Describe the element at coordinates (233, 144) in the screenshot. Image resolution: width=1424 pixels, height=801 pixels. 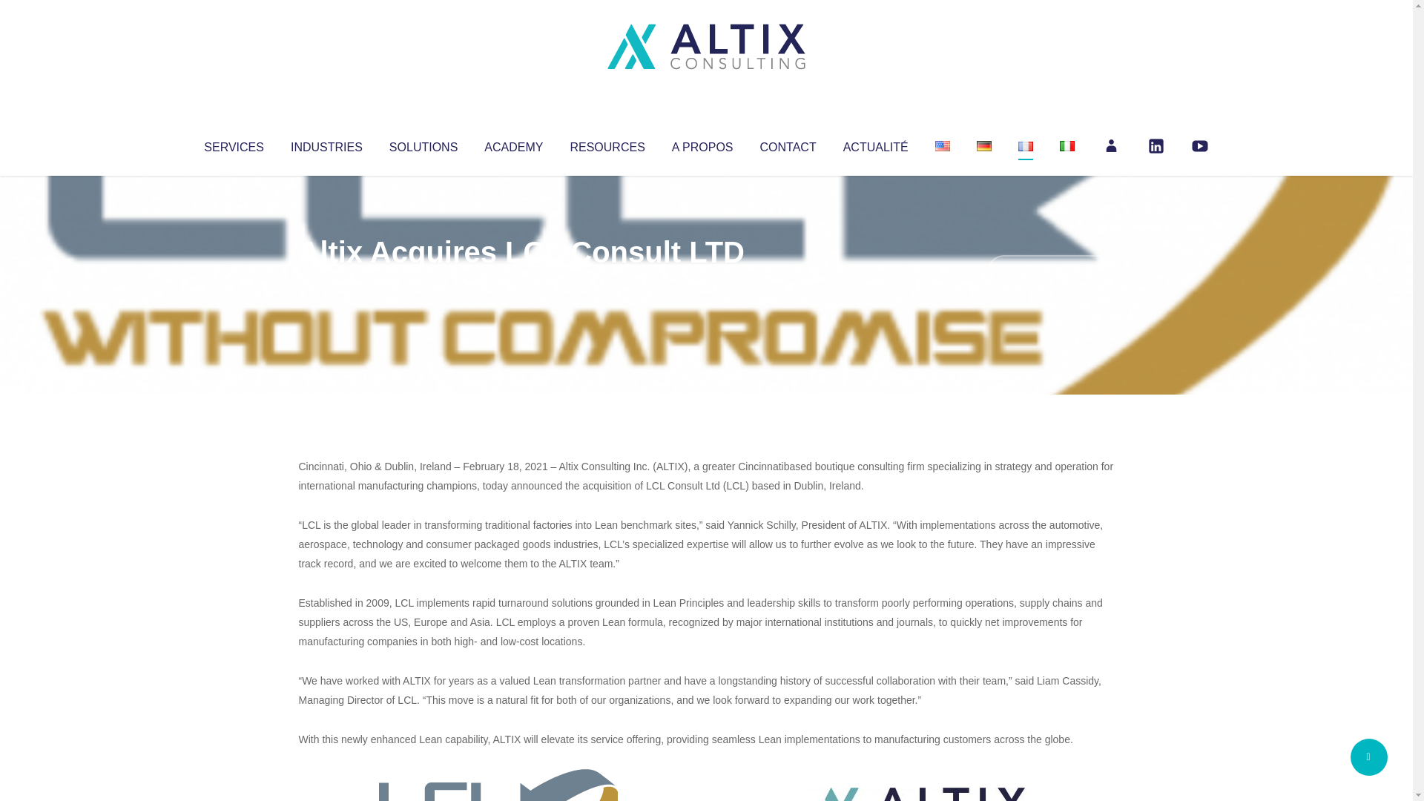
I see `SERVICES` at that location.